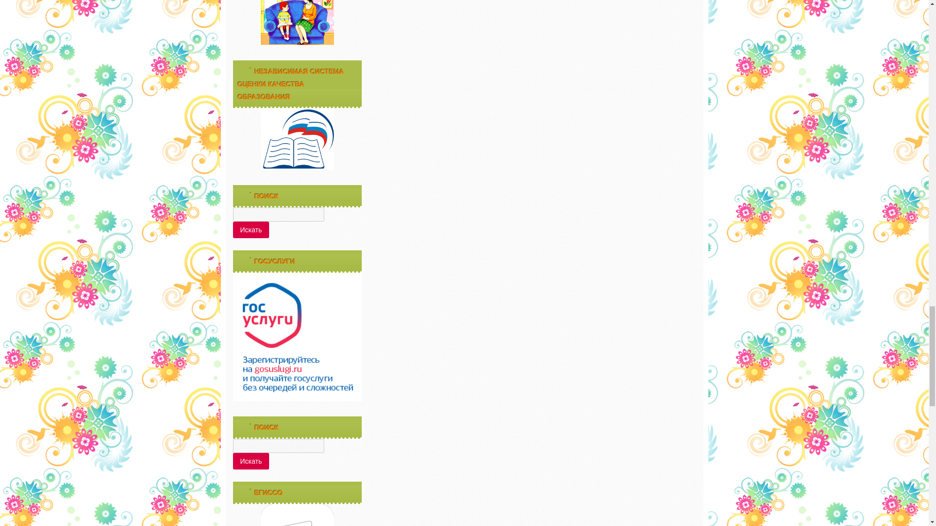  What do you see at coordinates (278, 214) in the screenshot?
I see `Search for:` at bounding box center [278, 214].